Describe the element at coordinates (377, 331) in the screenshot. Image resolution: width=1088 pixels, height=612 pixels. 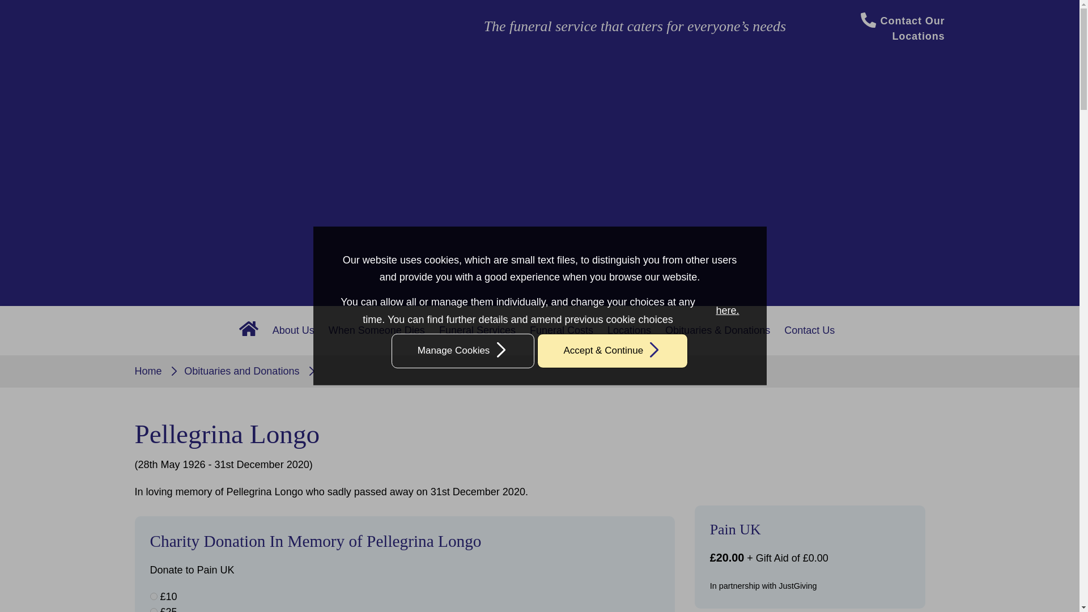
I see `When Someone Dies` at that location.